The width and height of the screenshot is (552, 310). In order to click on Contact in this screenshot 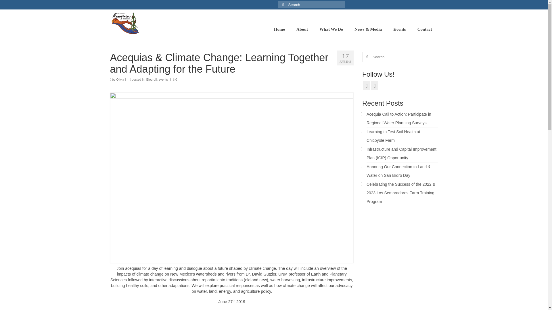, I will do `click(425, 29)`.